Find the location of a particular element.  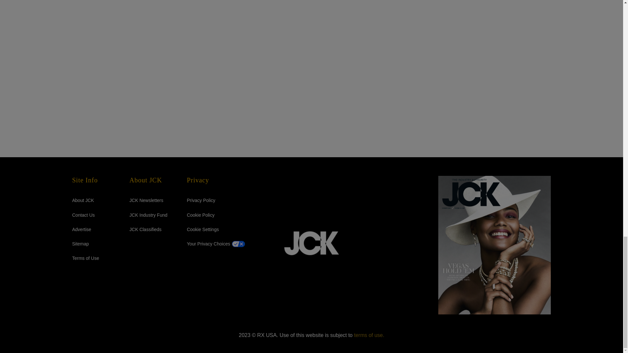

3rd party ad content is located at coordinates (447, 18).